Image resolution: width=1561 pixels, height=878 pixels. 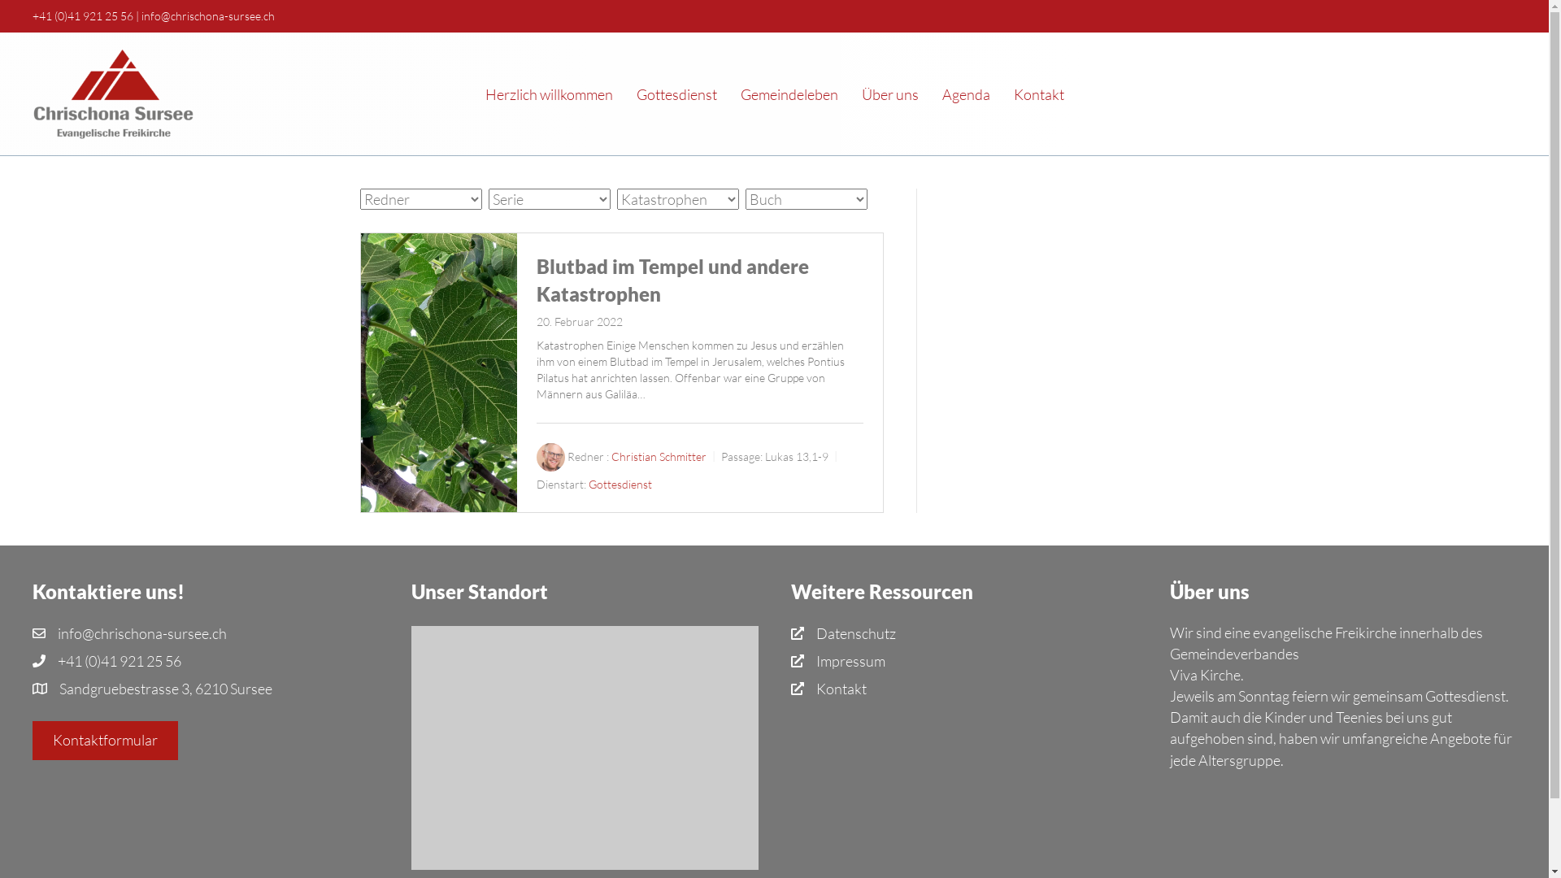 I want to click on Kontaktformular, so click(x=106, y=741).